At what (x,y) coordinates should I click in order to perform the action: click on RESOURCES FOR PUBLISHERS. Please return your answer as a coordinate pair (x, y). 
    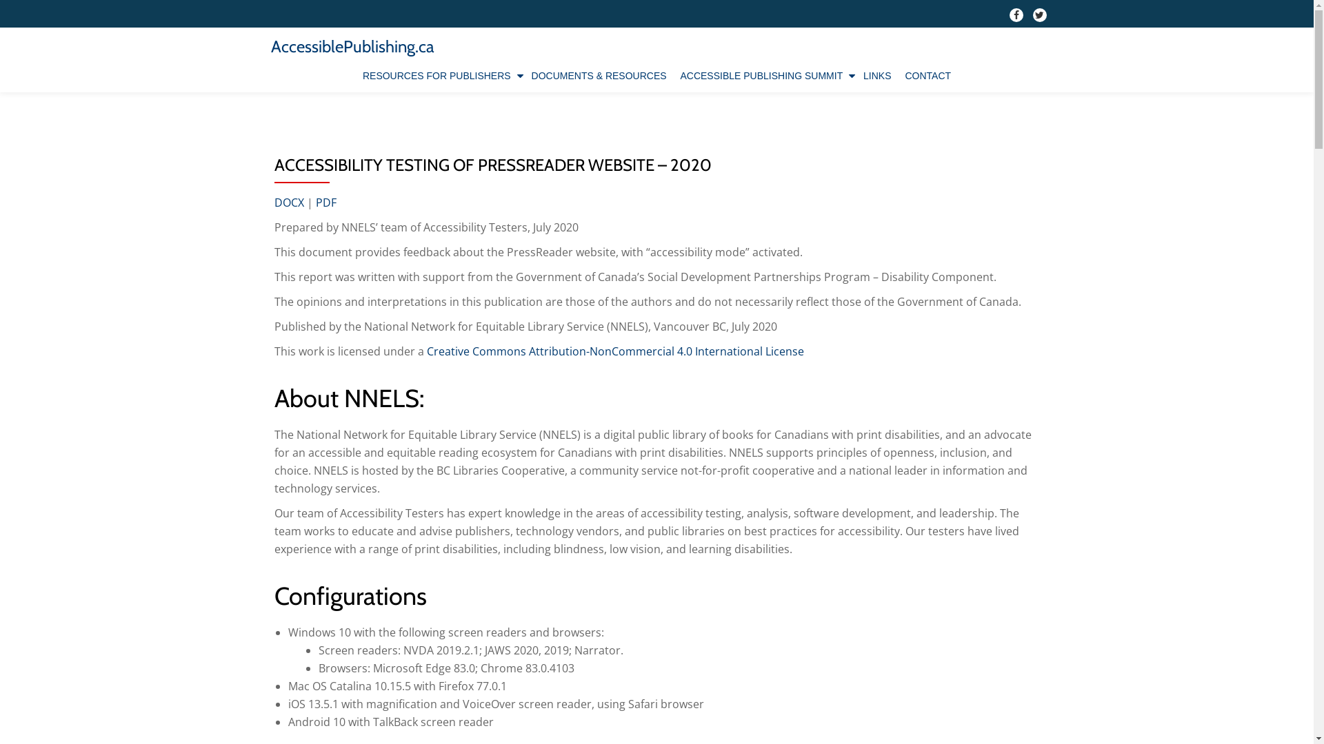
    Looking at the image, I should click on (440, 76).